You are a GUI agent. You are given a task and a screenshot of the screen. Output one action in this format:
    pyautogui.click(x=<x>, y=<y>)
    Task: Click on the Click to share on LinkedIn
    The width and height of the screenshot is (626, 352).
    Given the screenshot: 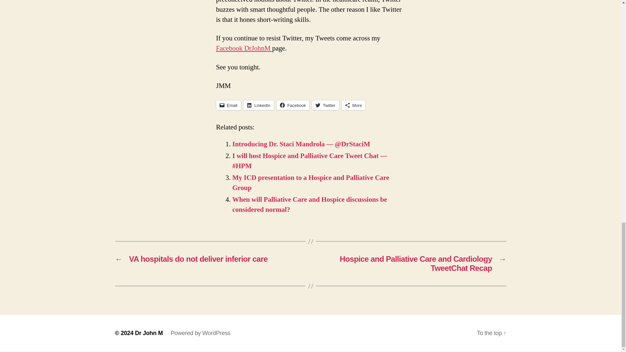 What is the action you would take?
    pyautogui.click(x=259, y=105)
    